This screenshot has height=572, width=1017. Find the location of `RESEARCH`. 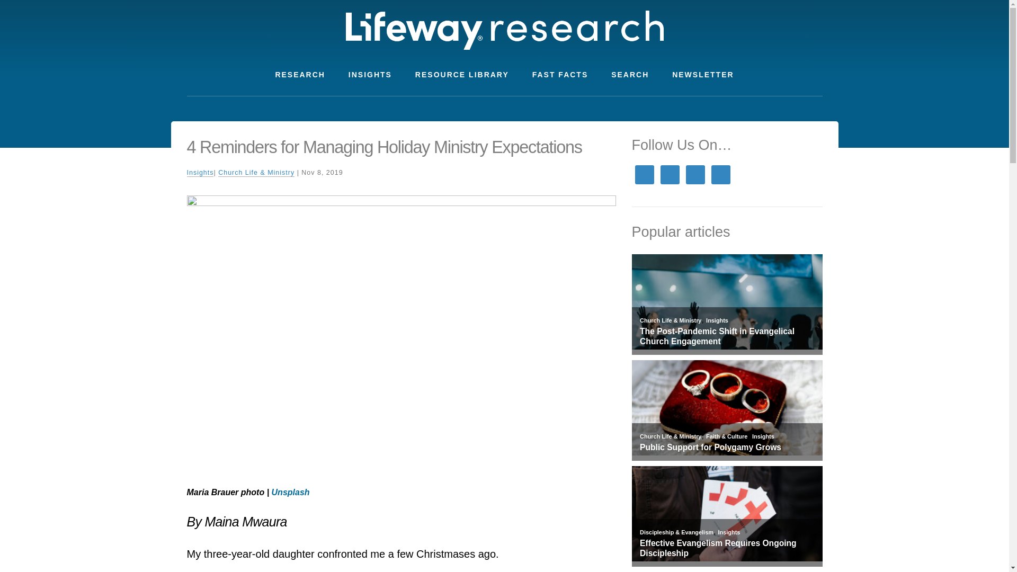

RESEARCH is located at coordinates (300, 75).